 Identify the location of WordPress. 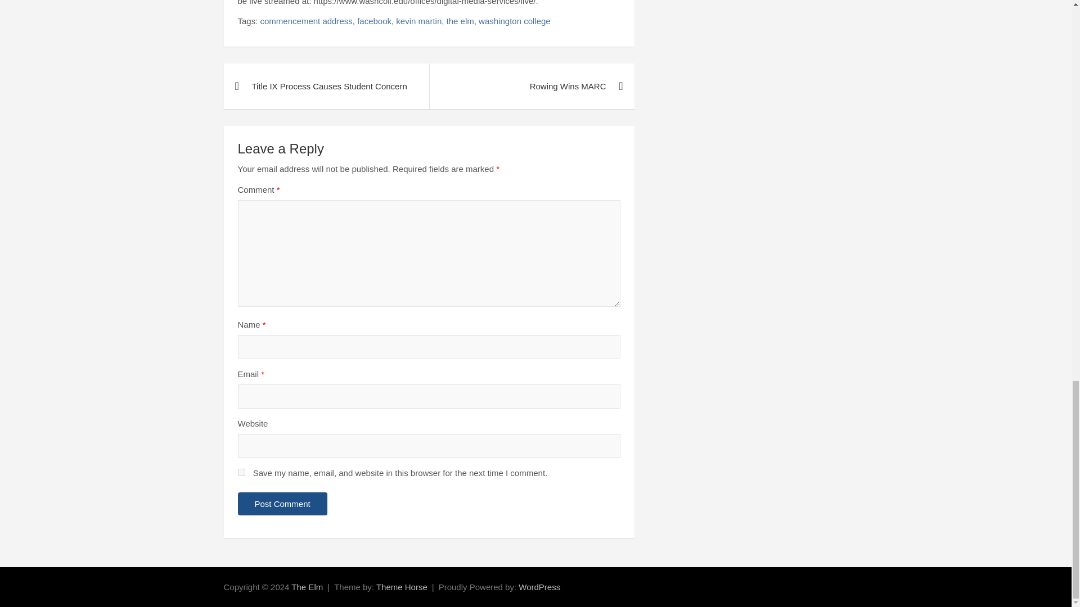
(539, 587).